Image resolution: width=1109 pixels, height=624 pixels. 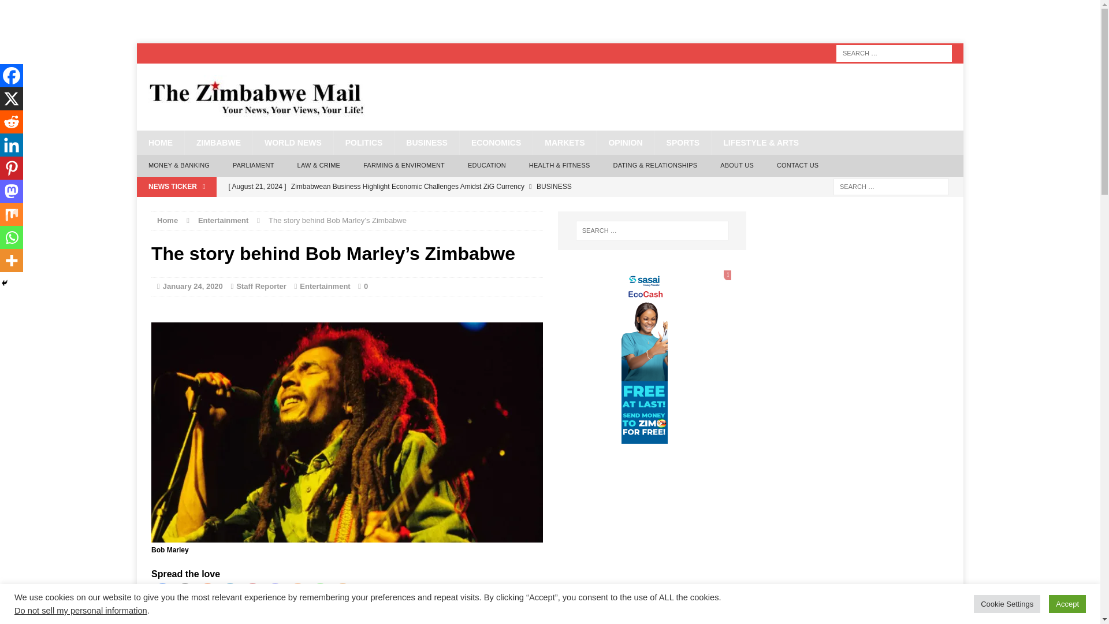 What do you see at coordinates (185, 593) in the screenshot?
I see `X` at bounding box center [185, 593].